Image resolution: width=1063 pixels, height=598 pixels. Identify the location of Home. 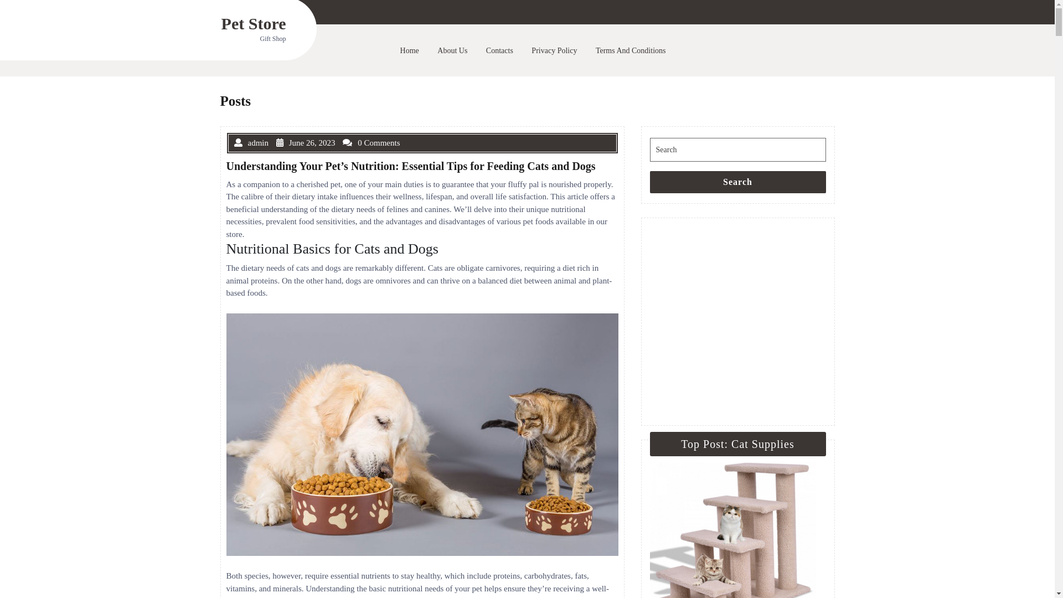
(412, 51).